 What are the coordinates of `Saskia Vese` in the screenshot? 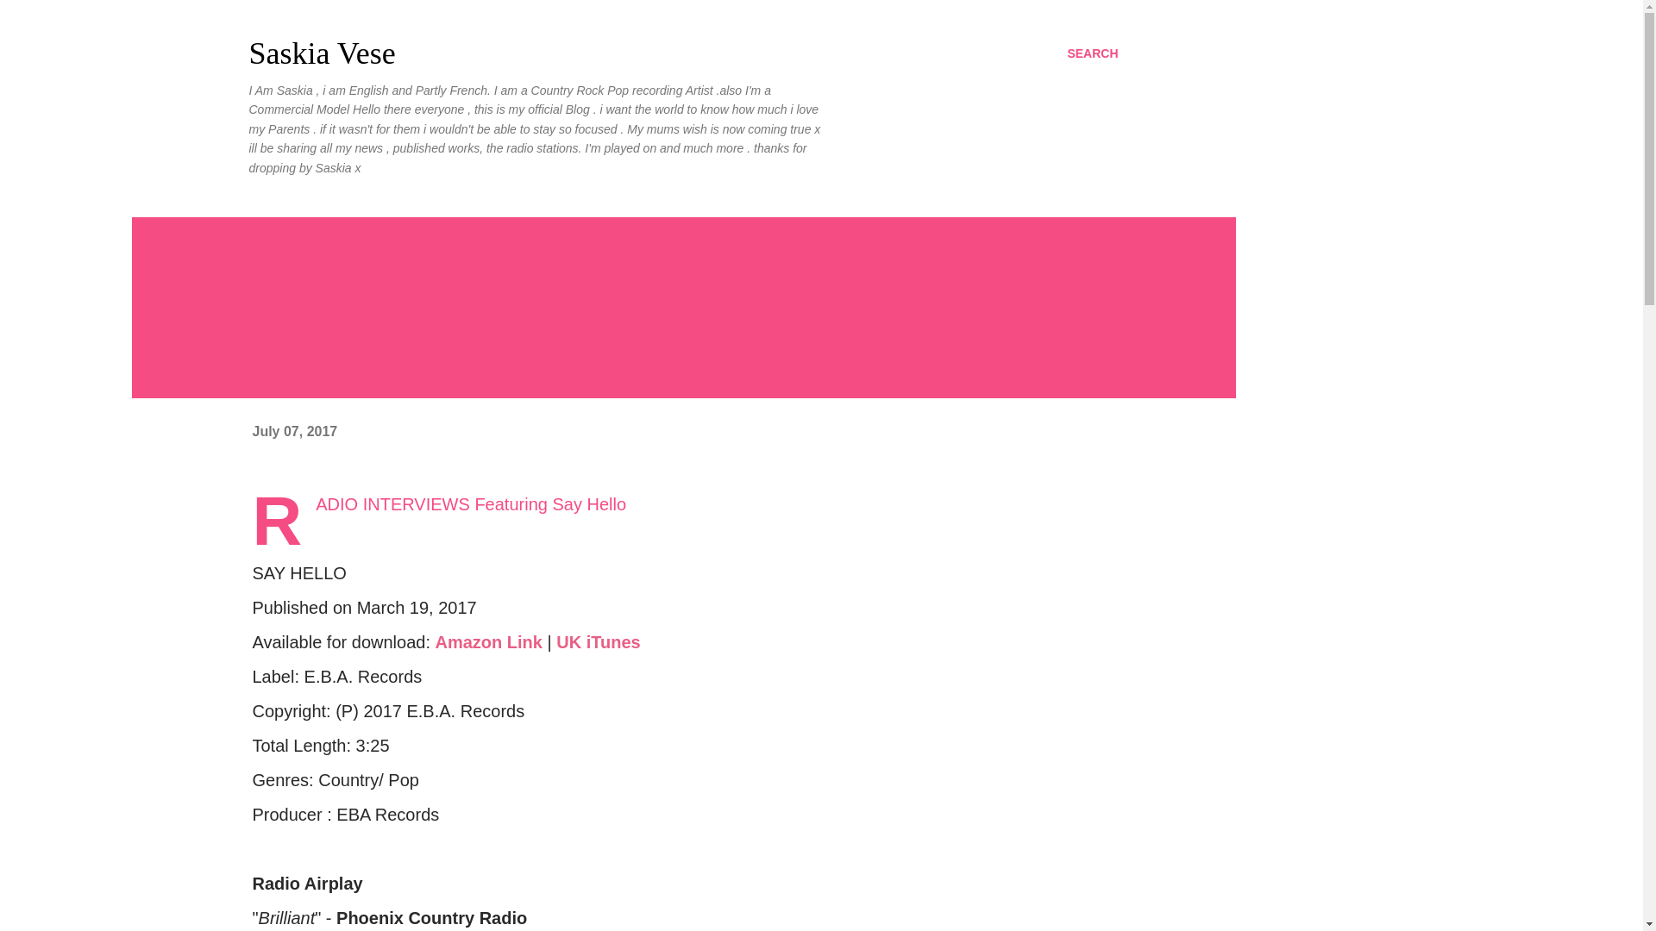 It's located at (322, 53).